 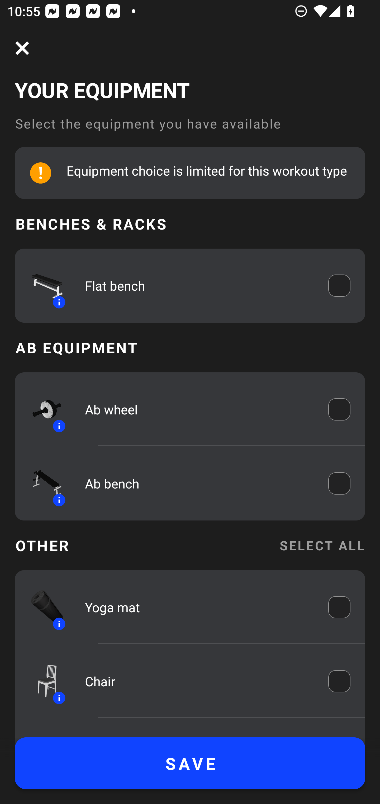 What do you see at coordinates (42, 607) in the screenshot?
I see `Equipment icon Information icon` at bounding box center [42, 607].